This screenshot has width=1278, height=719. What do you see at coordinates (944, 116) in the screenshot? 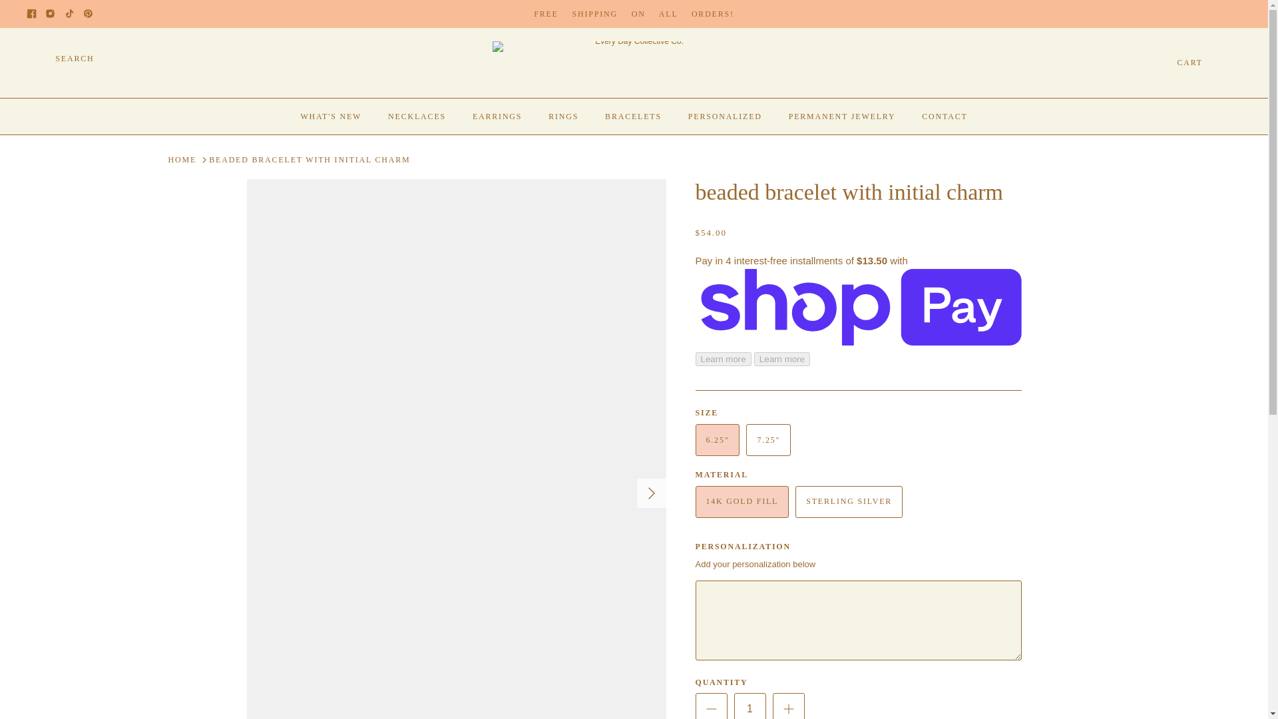
I see `CONTACT` at bounding box center [944, 116].